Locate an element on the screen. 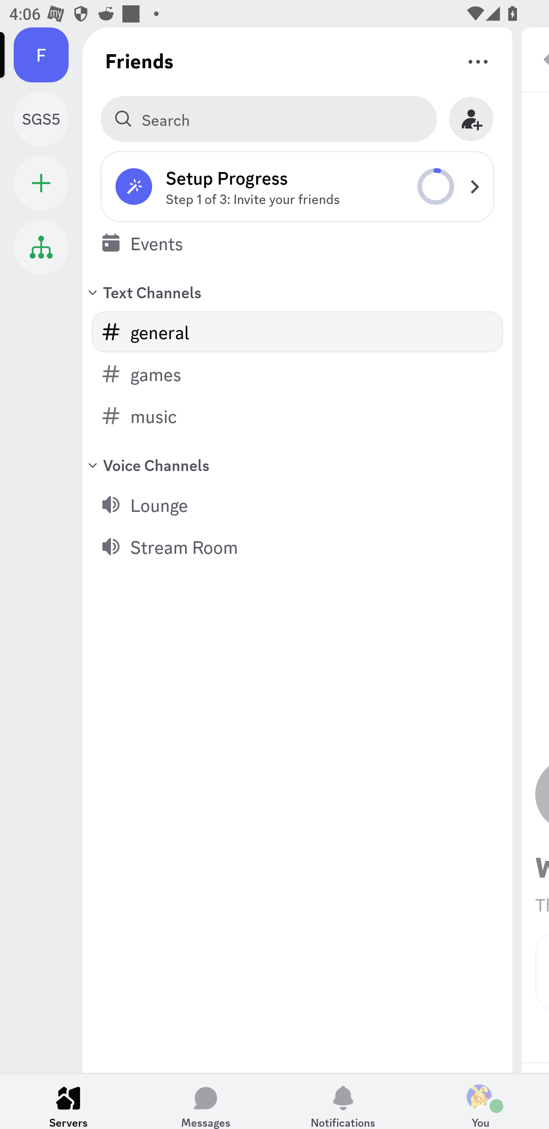 The height and width of the screenshot is (1129, 549).   Study Group Sunday 5PM SGS5 is located at coordinates (48, 119).